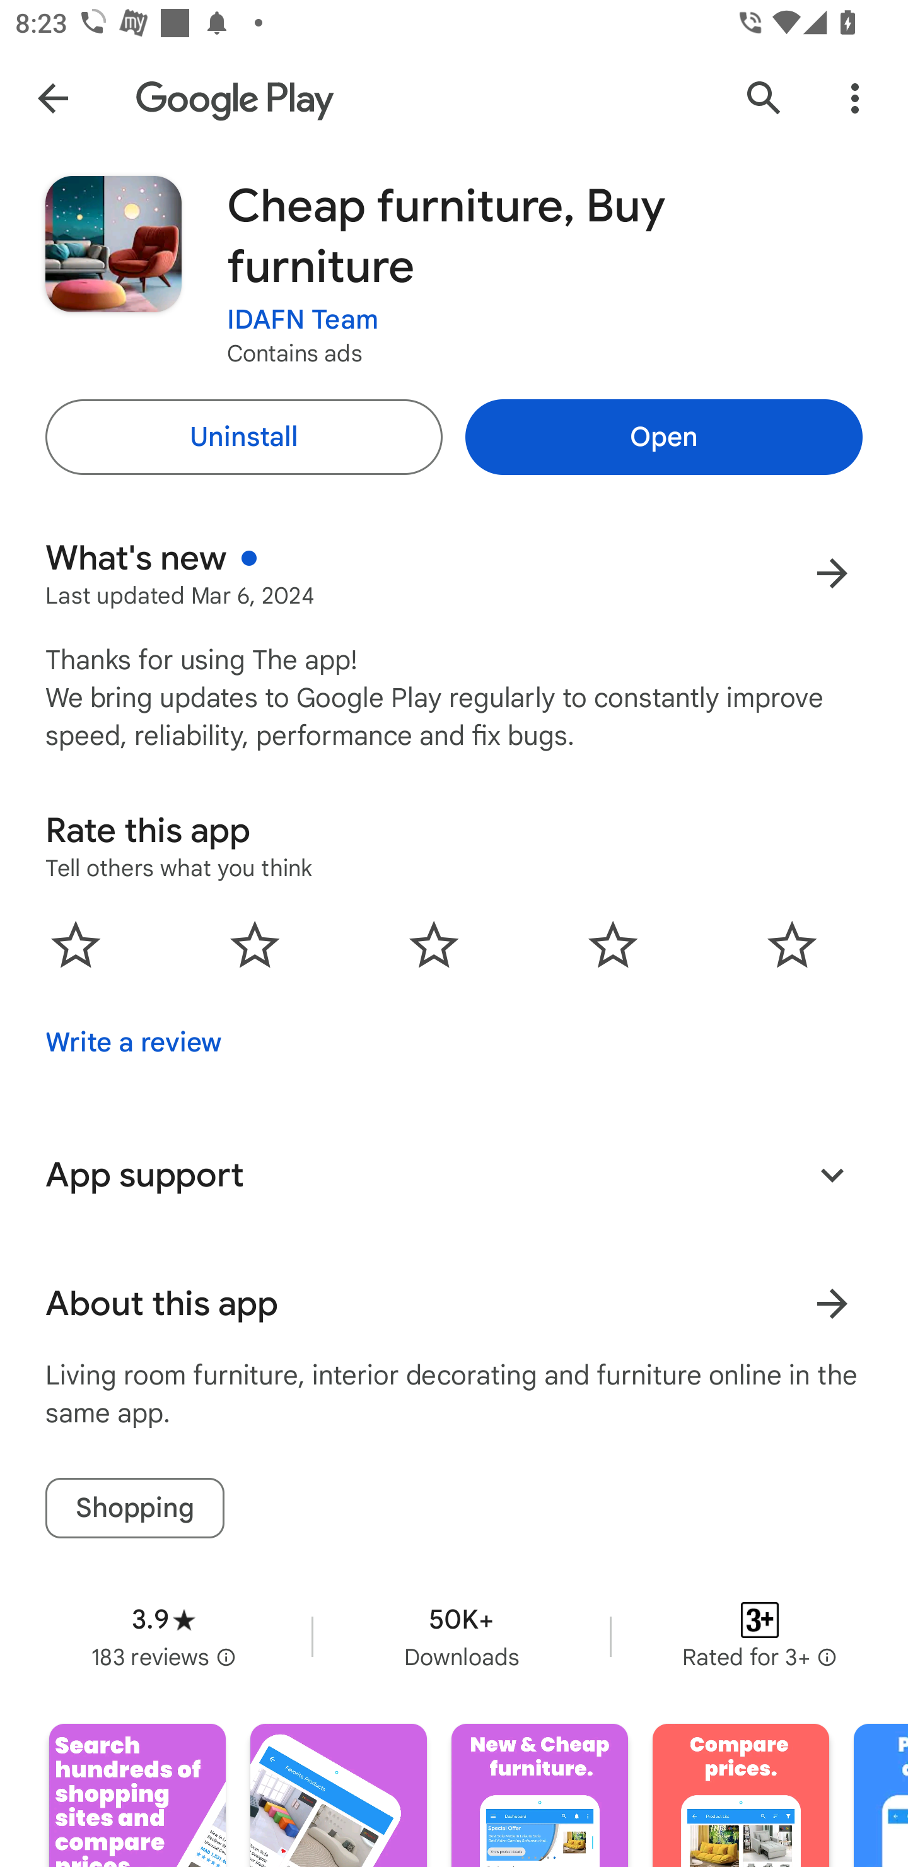 Image resolution: width=908 pixels, height=1867 pixels. What do you see at coordinates (760, 1636) in the screenshot?
I see `Content rating Rated for 3+` at bounding box center [760, 1636].